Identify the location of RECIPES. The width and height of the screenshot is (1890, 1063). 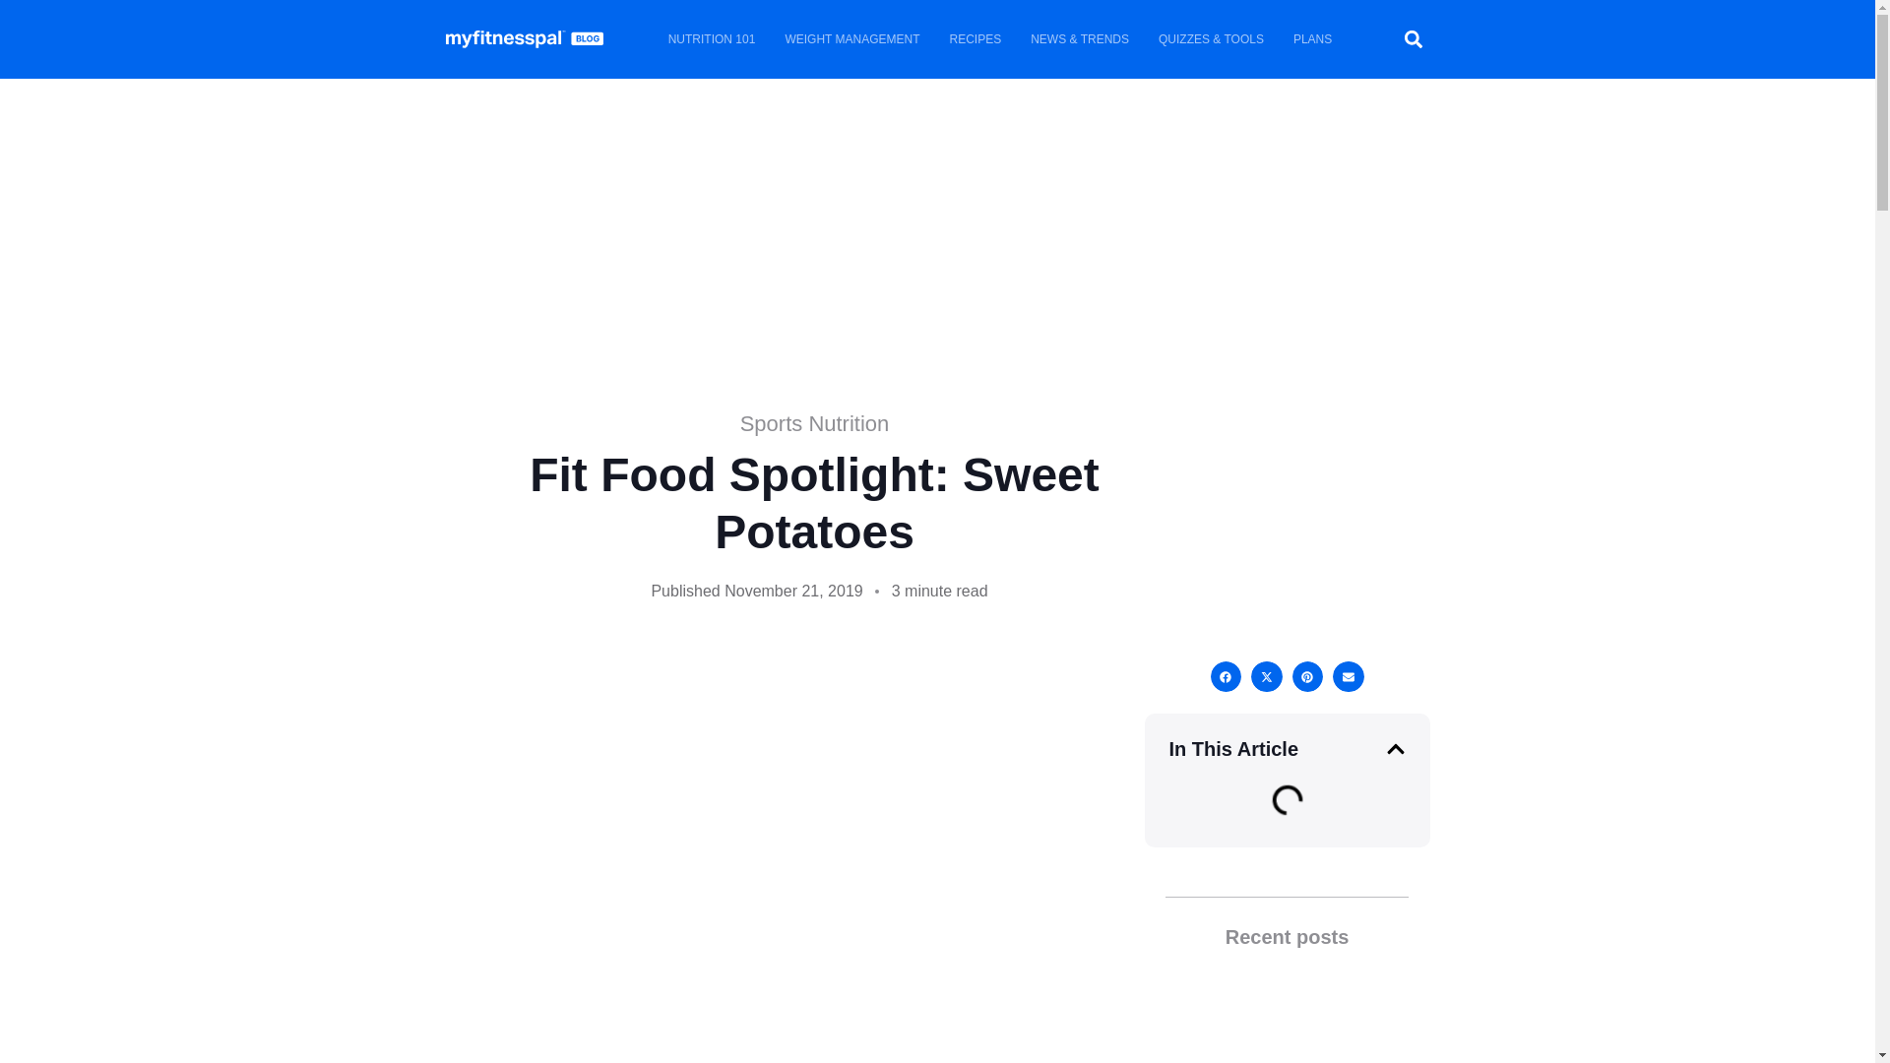
(976, 39).